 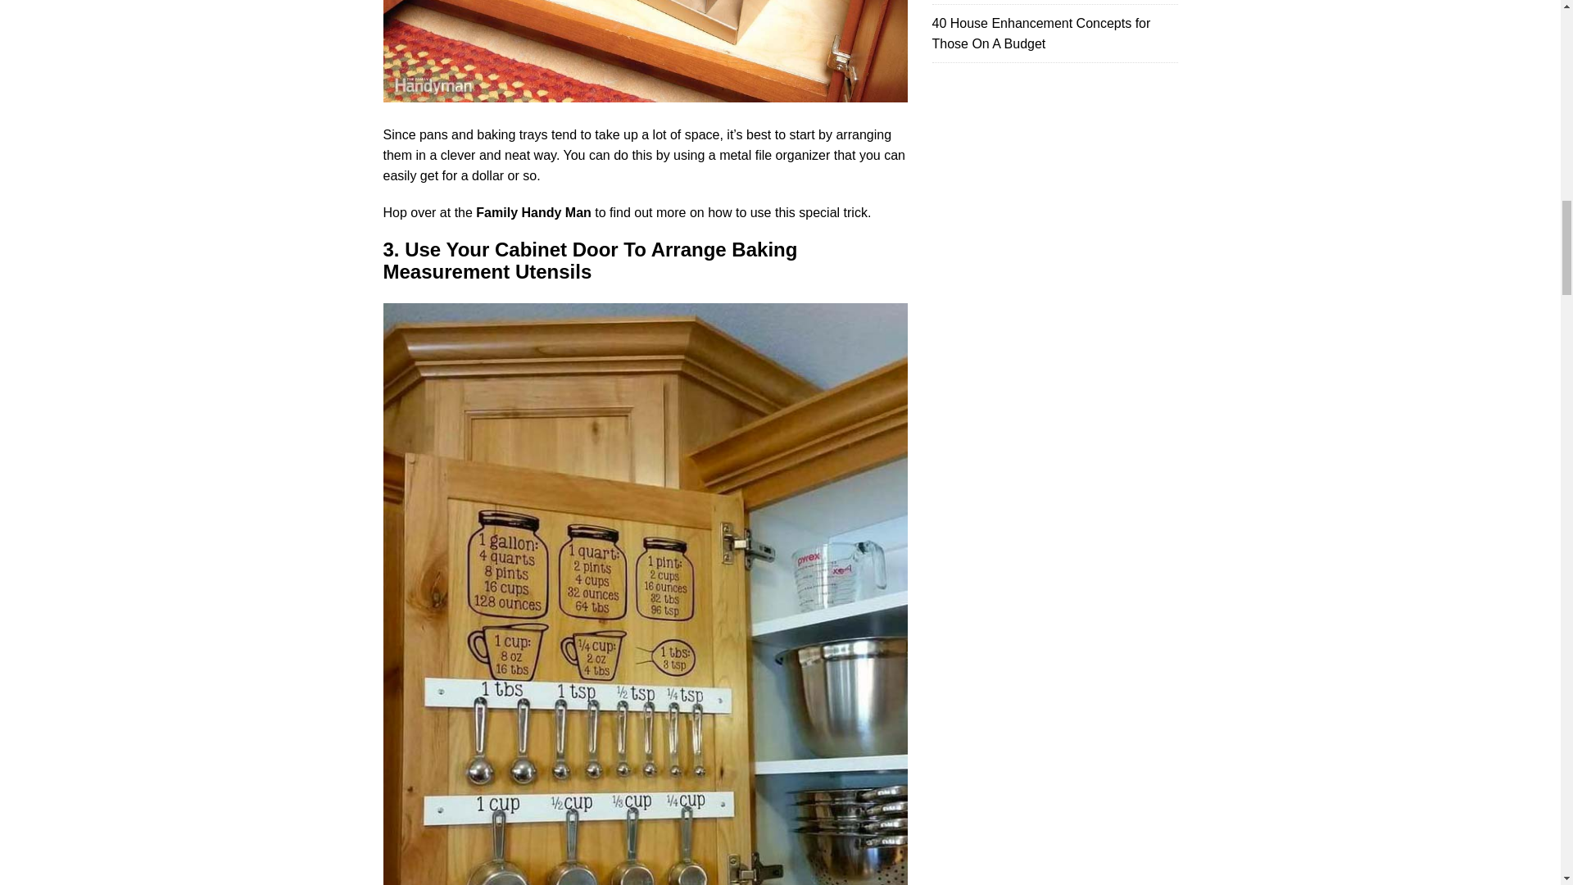 I want to click on metal file organizer, so click(x=774, y=155).